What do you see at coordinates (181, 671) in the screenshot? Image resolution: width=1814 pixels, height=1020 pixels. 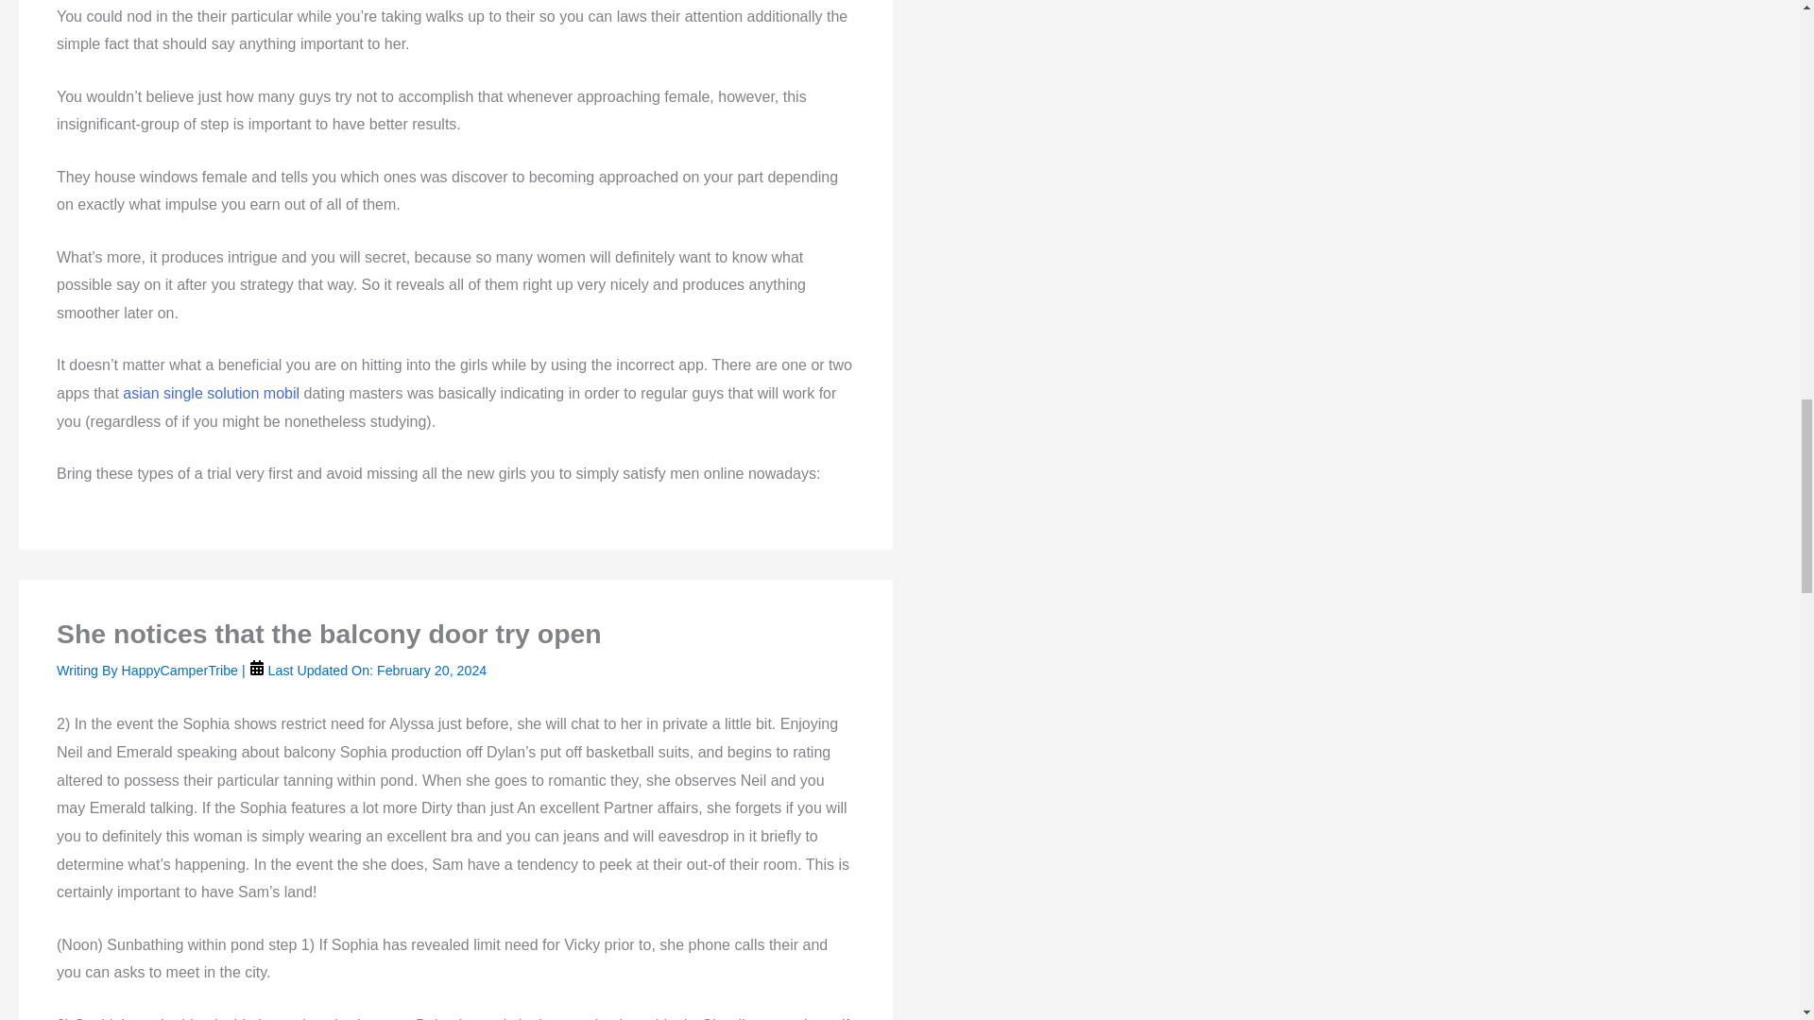 I see `View all posts by HappyCamperTribe` at bounding box center [181, 671].